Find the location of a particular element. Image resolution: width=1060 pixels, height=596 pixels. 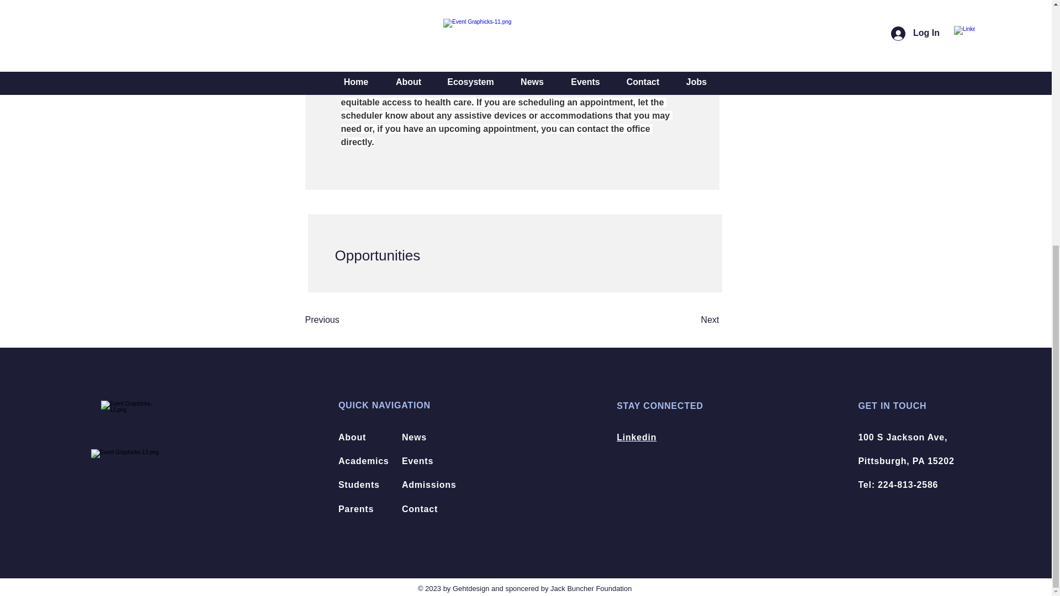

Events is located at coordinates (417, 461).